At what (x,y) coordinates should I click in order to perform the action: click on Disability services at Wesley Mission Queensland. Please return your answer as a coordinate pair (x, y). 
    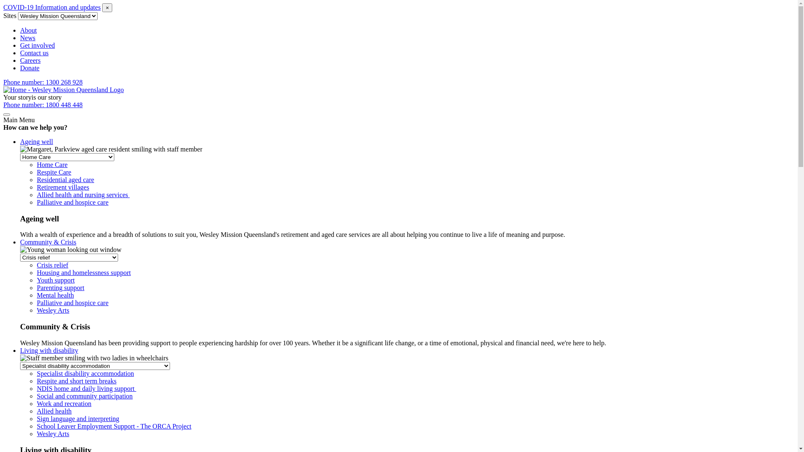
    Looking at the image, I should click on (94, 358).